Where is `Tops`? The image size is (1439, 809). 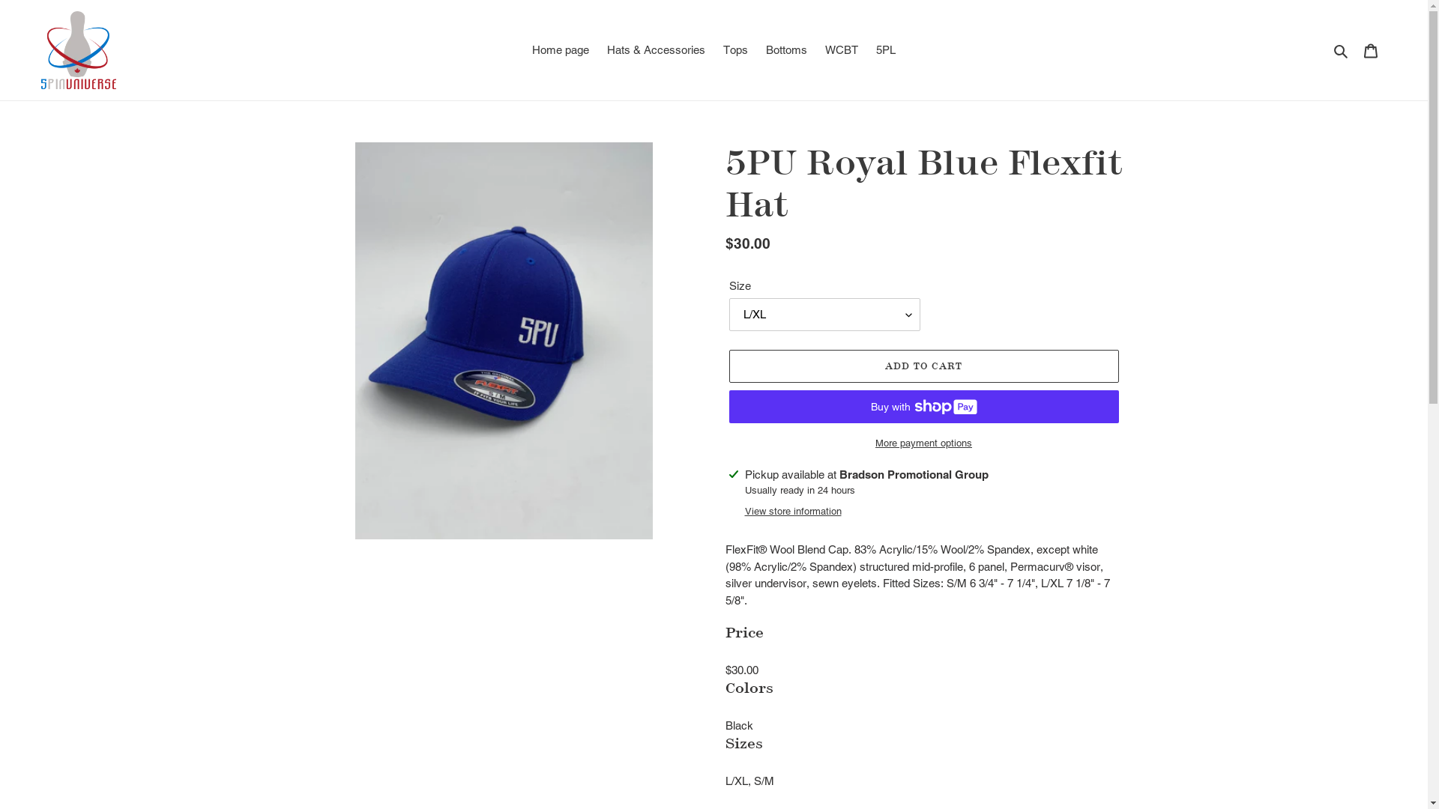
Tops is located at coordinates (736, 51).